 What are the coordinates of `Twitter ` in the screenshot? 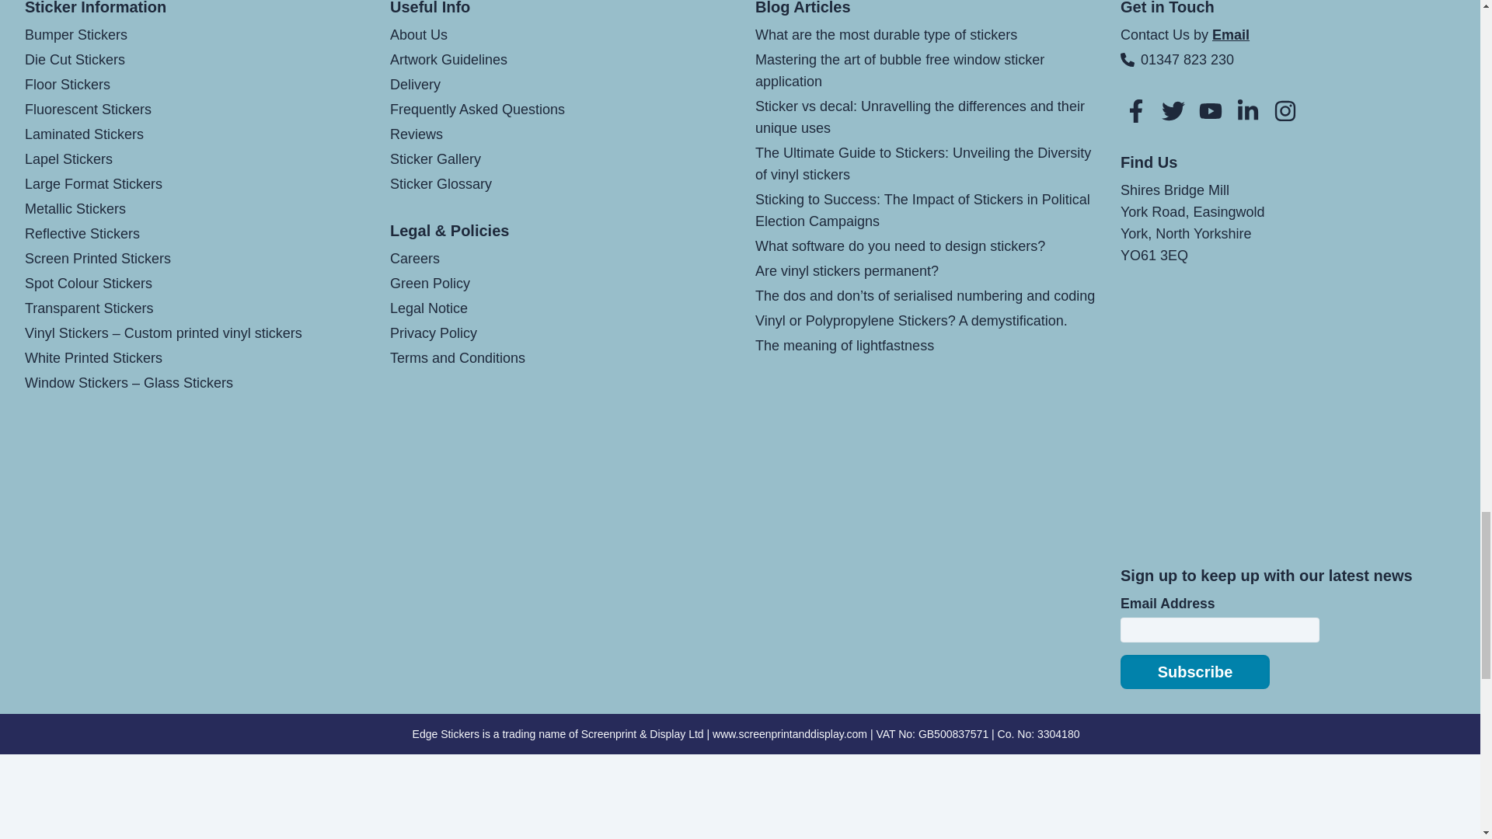 It's located at (1173, 111).